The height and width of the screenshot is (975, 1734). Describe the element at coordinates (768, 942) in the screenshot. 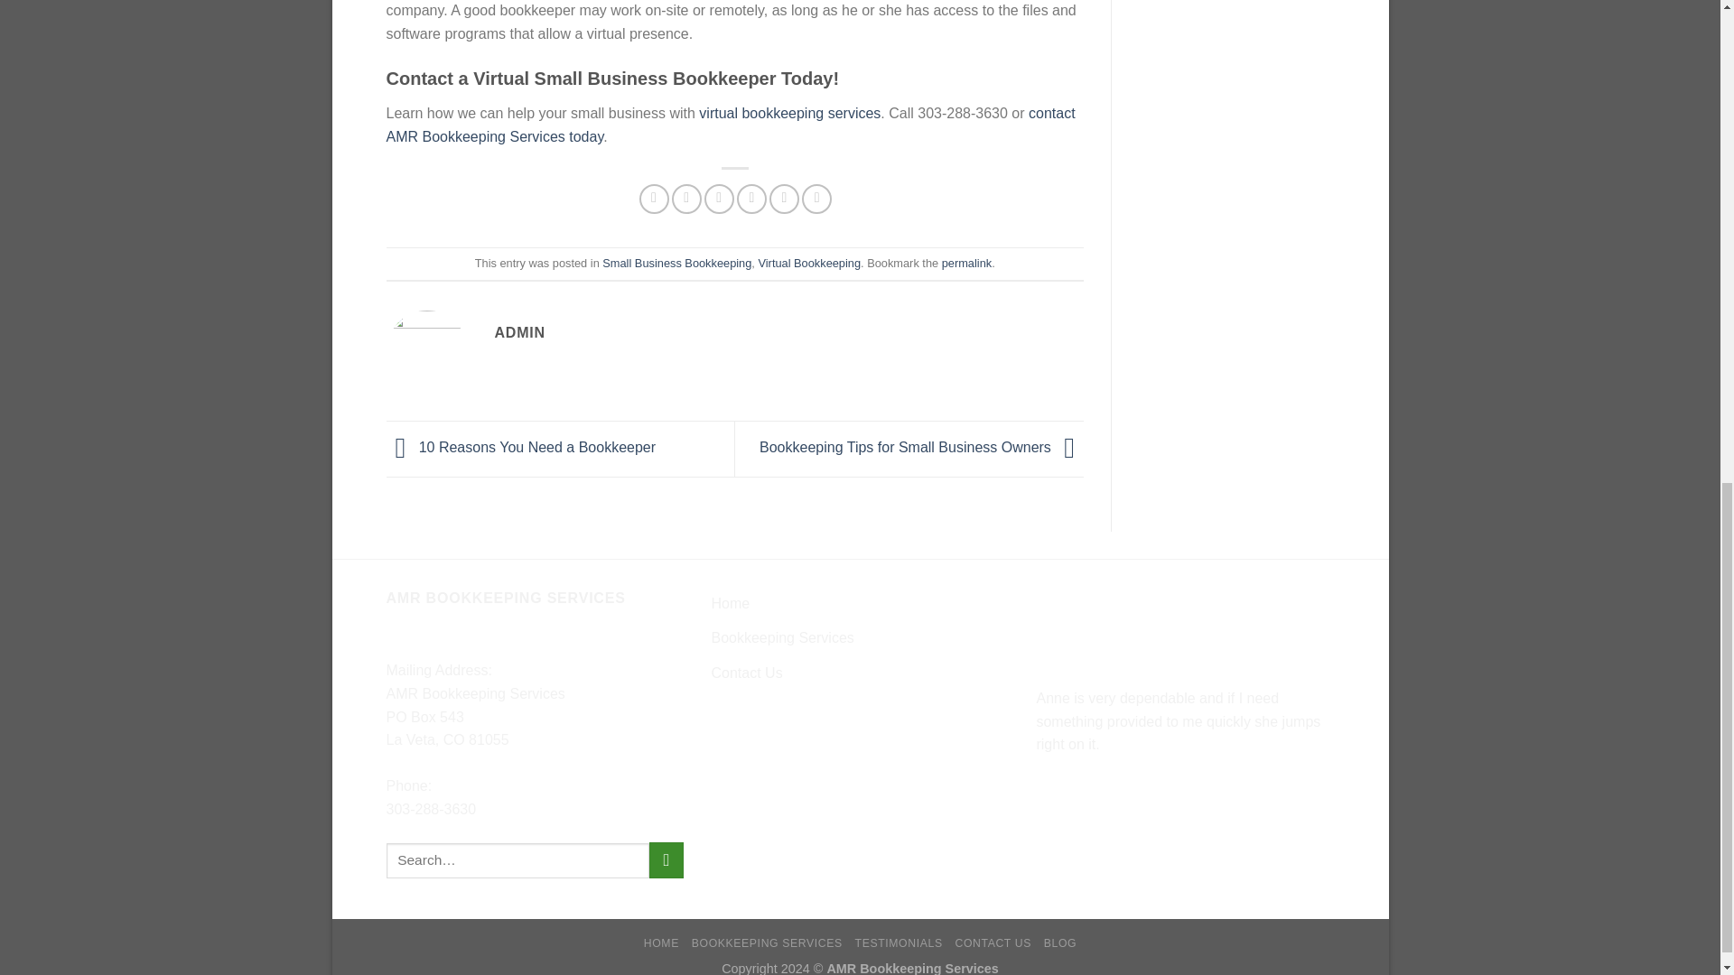

I see `BOOKKEEPING SERVICES` at that location.